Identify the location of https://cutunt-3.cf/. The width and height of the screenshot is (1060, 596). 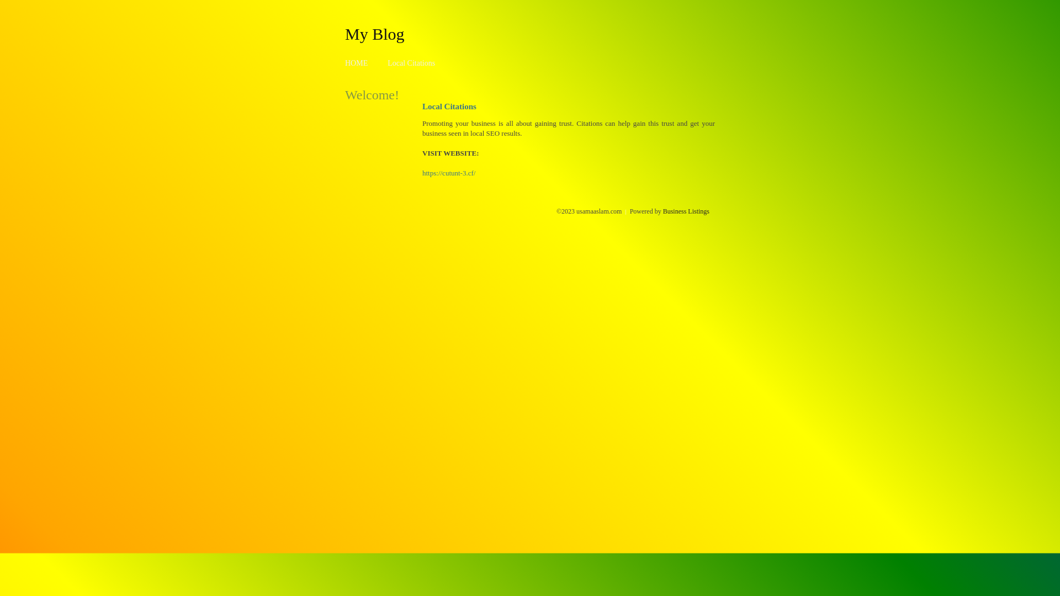
(449, 173).